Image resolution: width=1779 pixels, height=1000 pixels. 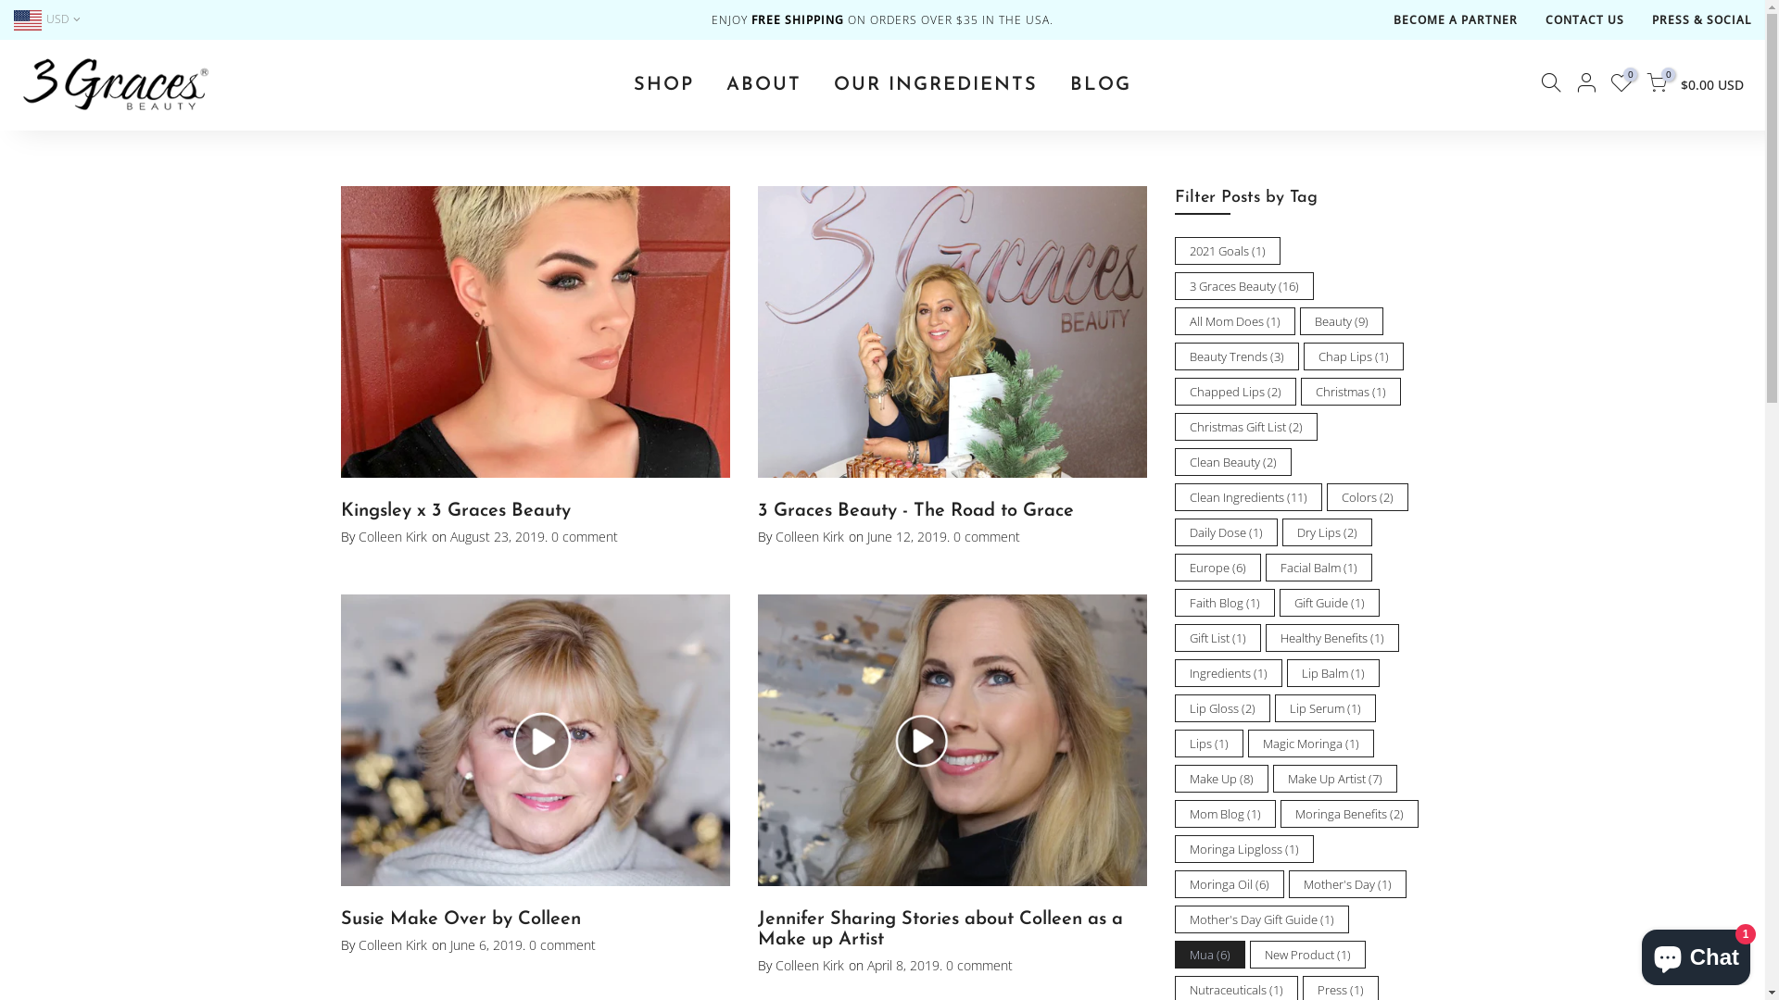 What do you see at coordinates (1584, 20) in the screenshot?
I see `CONTACT US` at bounding box center [1584, 20].